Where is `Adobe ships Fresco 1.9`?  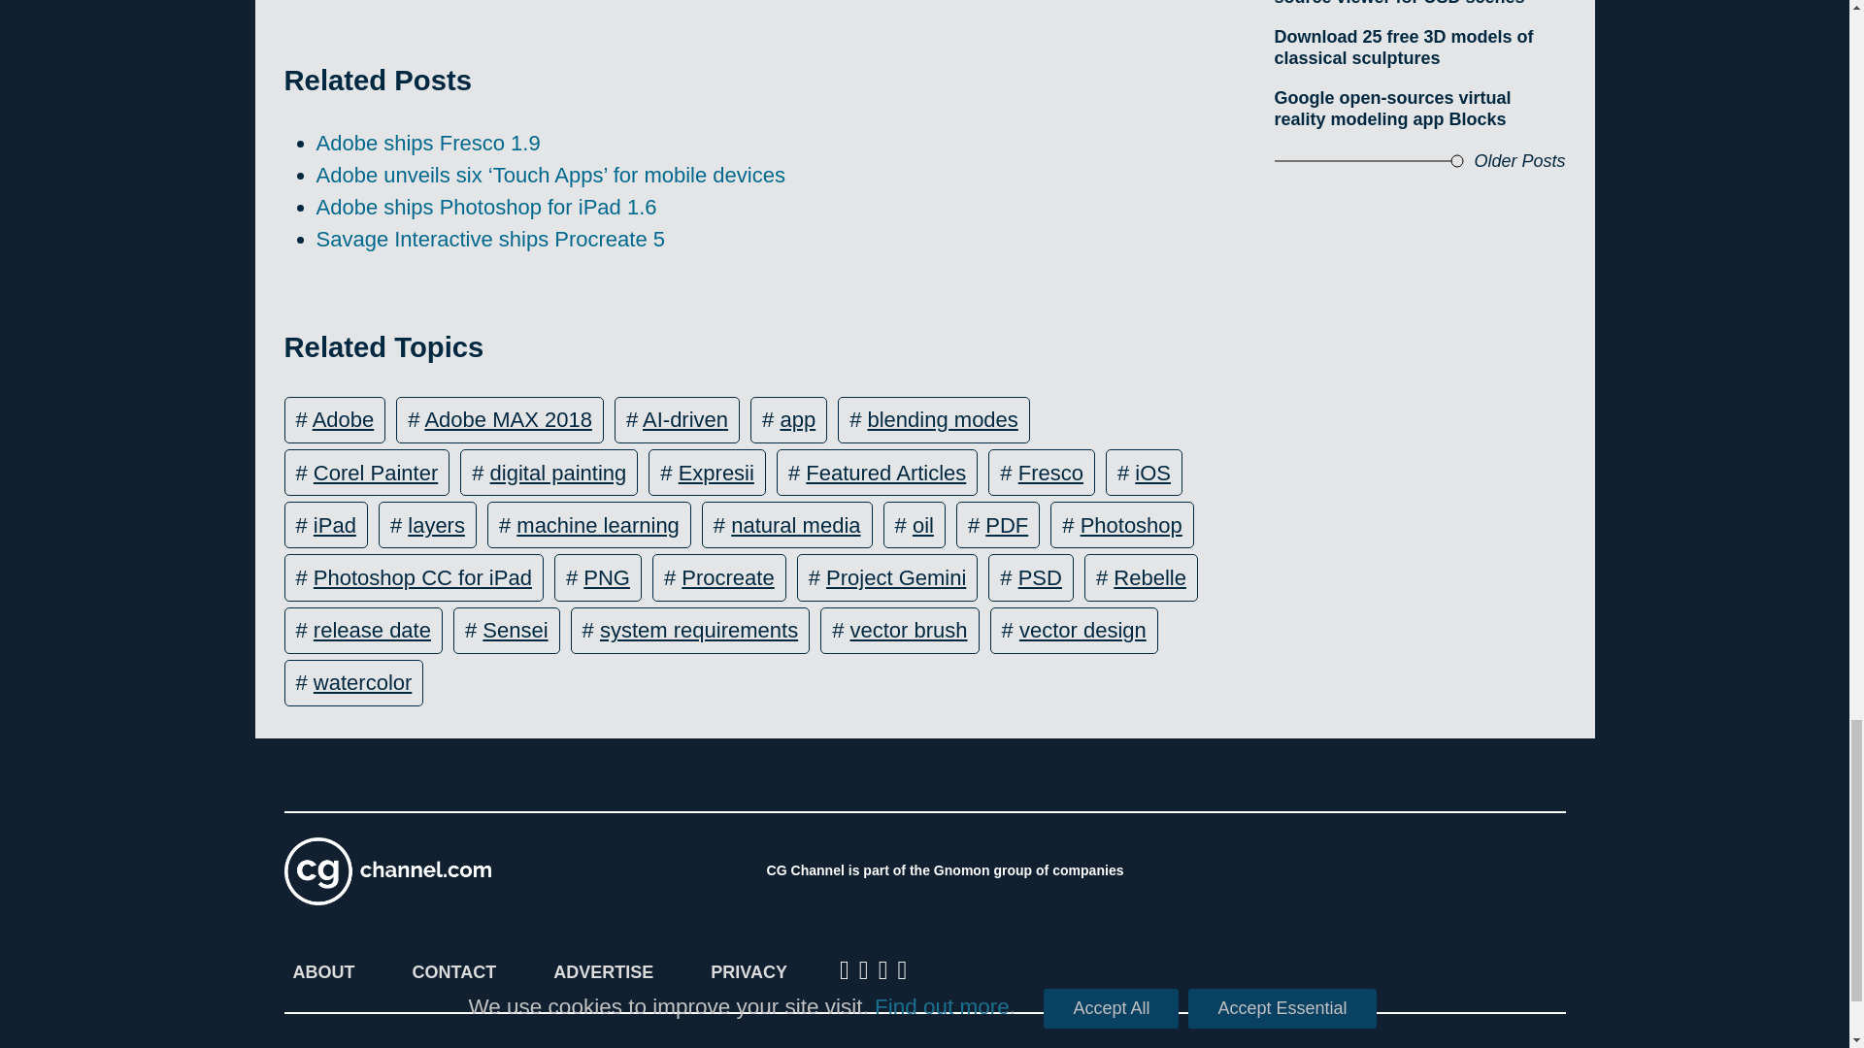 Adobe ships Fresco 1.9 is located at coordinates (428, 143).